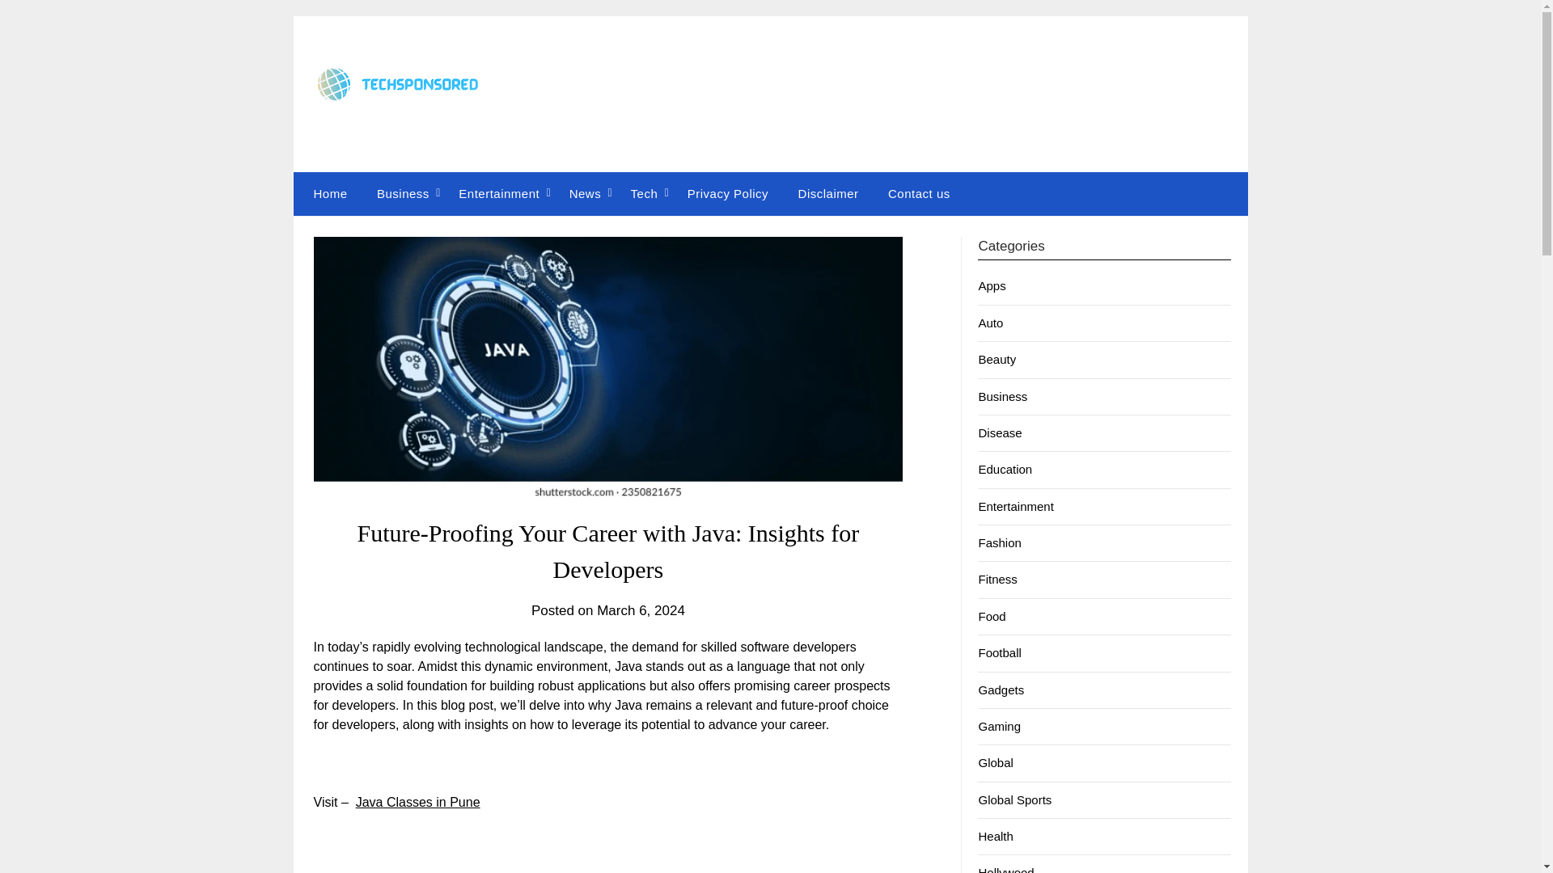  I want to click on Fitness, so click(997, 579).